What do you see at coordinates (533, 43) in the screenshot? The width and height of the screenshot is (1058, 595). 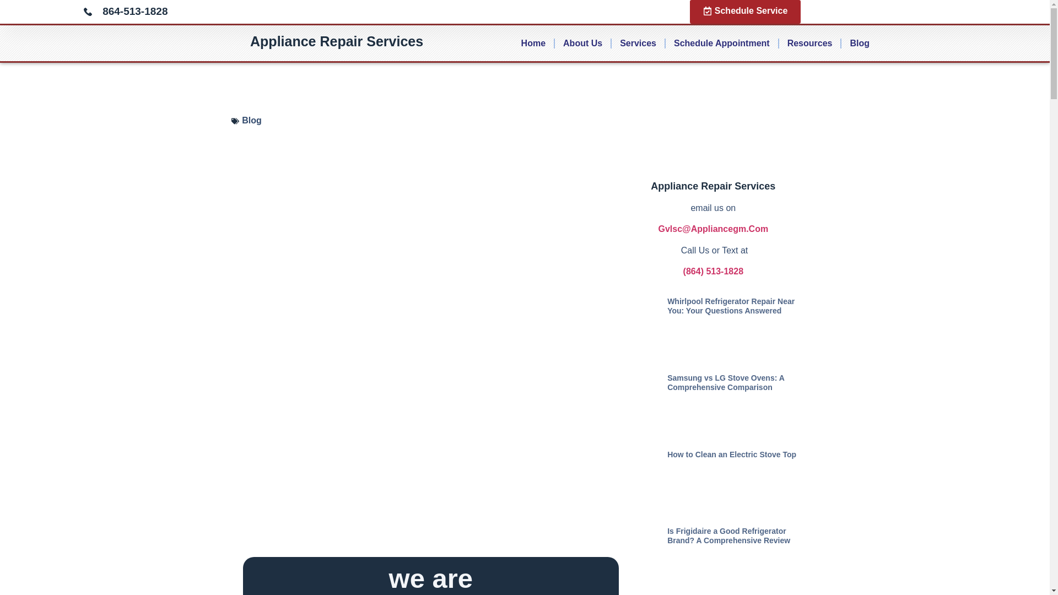 I see `Home` at bounding box center [533, 43].